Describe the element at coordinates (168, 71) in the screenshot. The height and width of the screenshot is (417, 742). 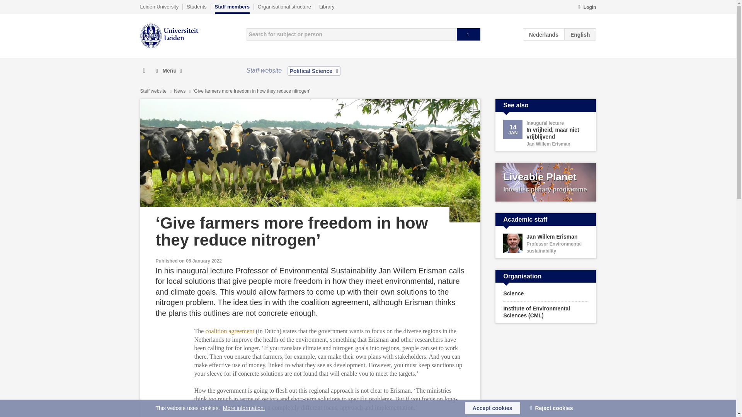
I see `Menu` at that location.